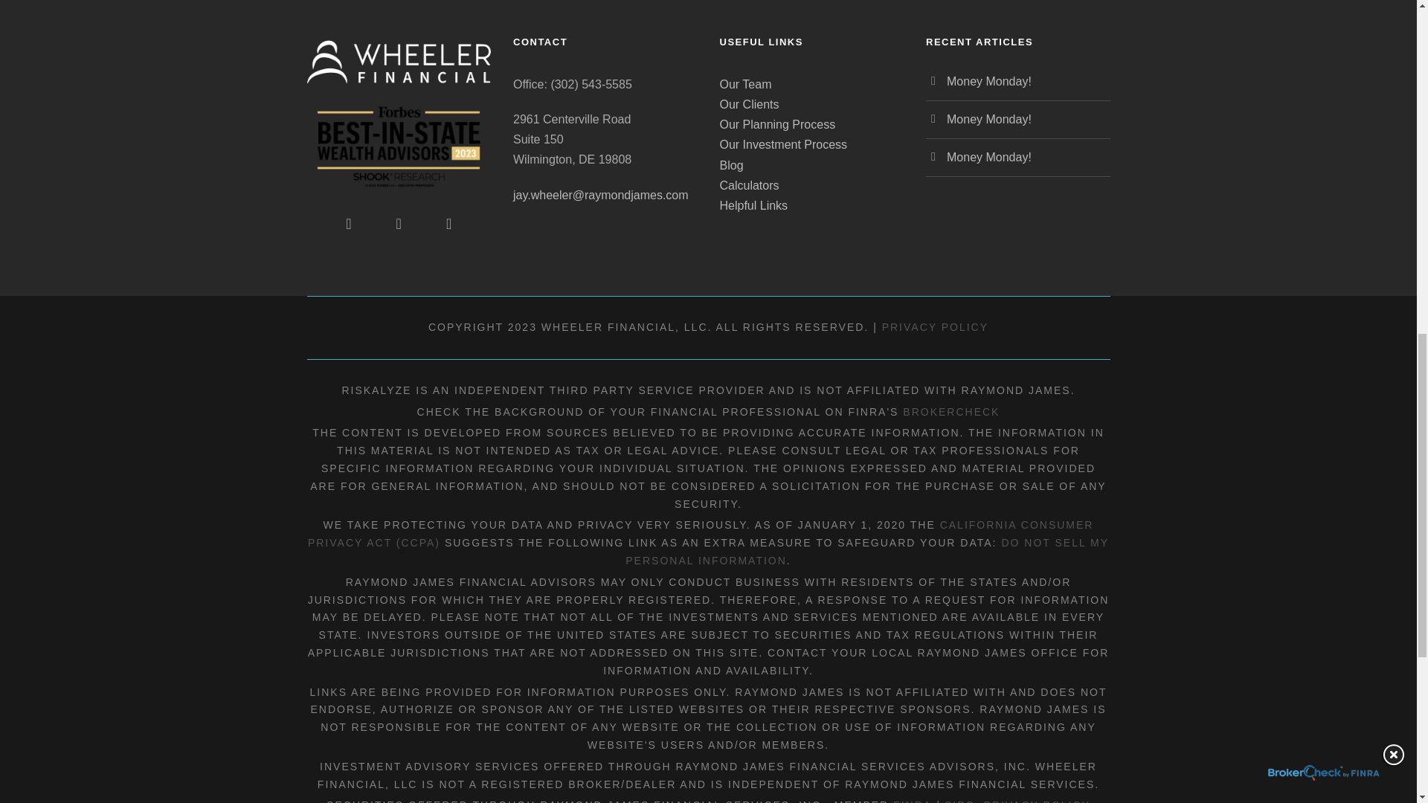 This screenshot has width=1428, height=803. I want to click on twitter, so click(448, 223).